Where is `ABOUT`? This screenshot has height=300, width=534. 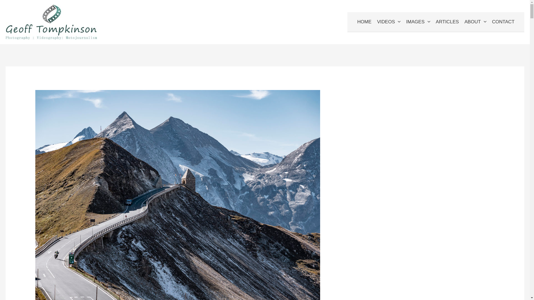 ABOUT is located at coordinates (475, 22).